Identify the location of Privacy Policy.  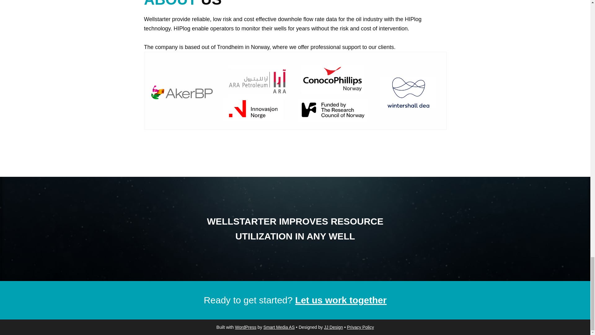
(360, 327).